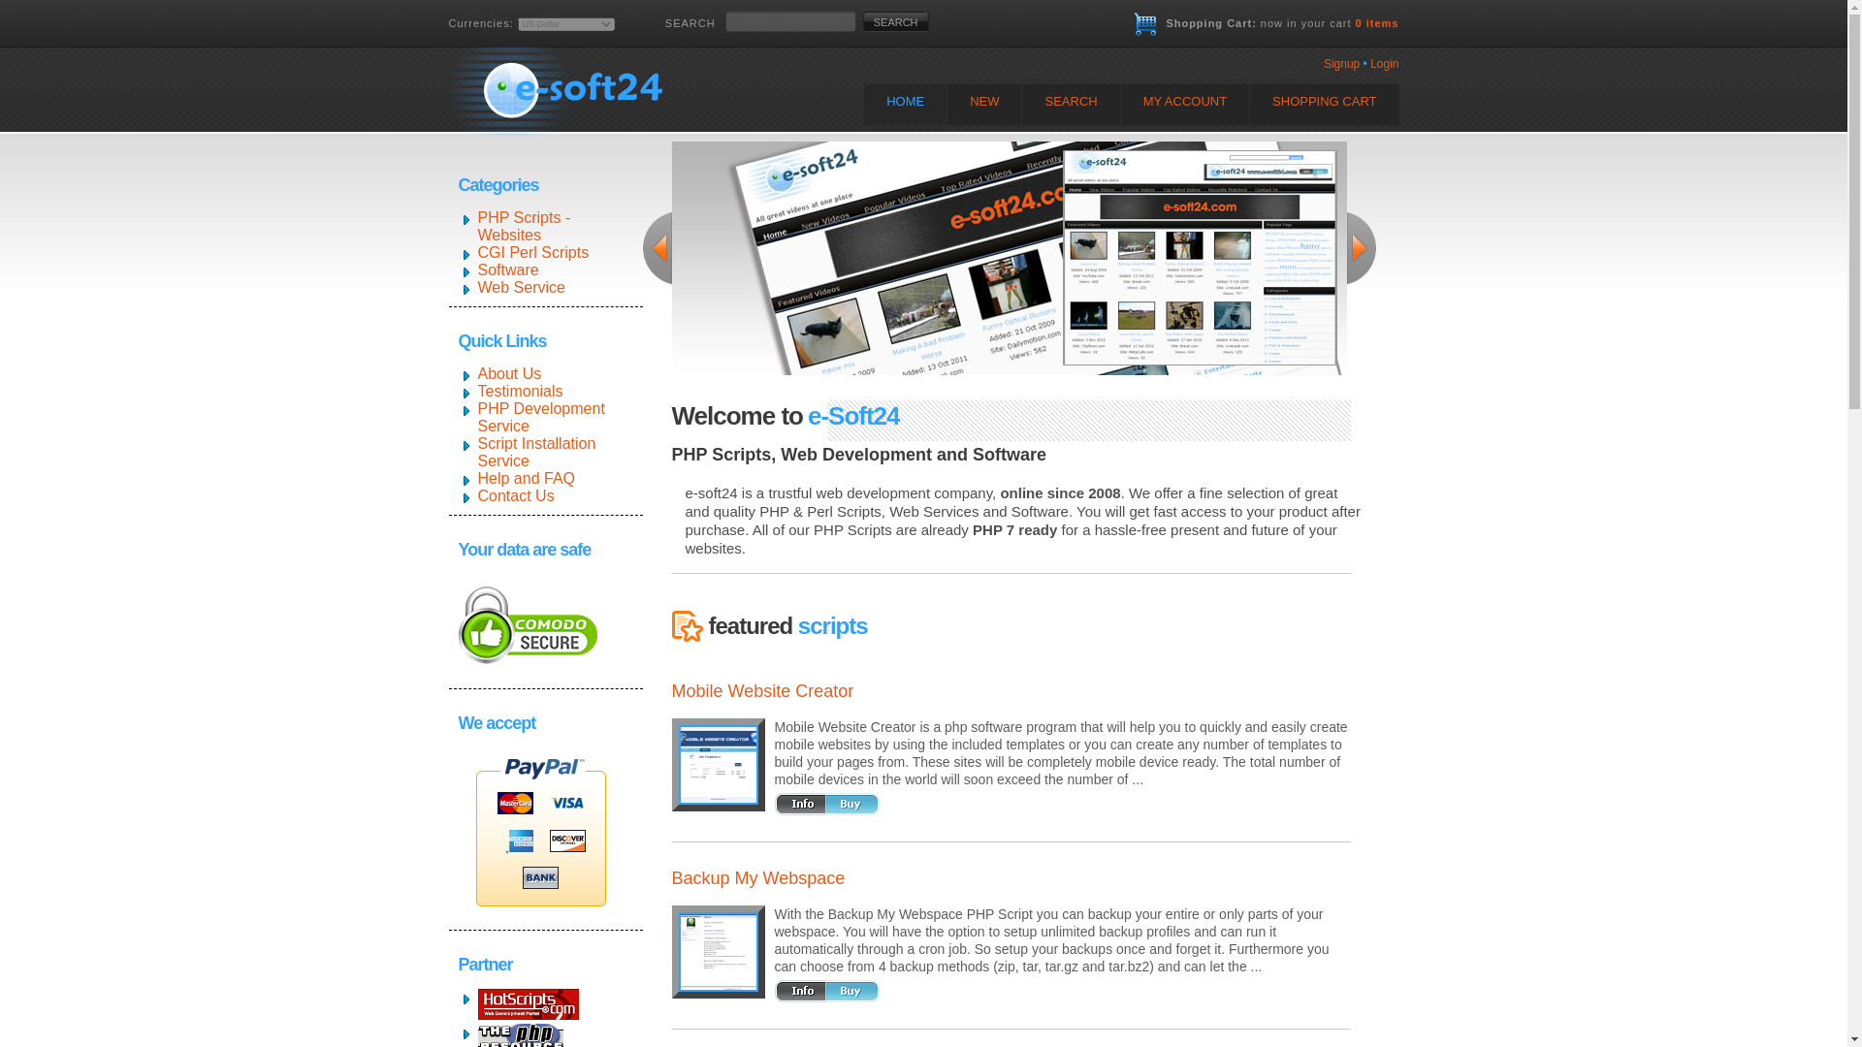 The width and height of the screenshot is (1862, 1047). What do you see at coordinates (506, 270) in the screenshot?
I see `Software` at bounding box center [506, 270].